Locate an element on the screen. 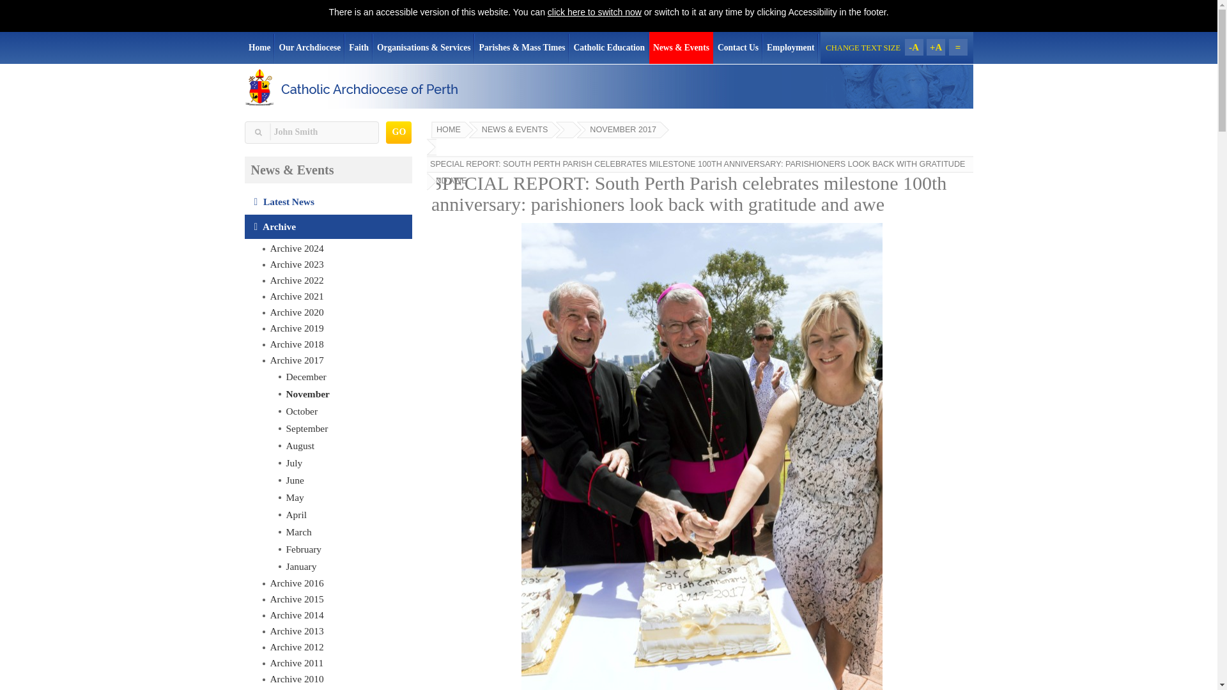 This screenshot has height=690, width=1227. Employment is located at coordinates (791, 47).